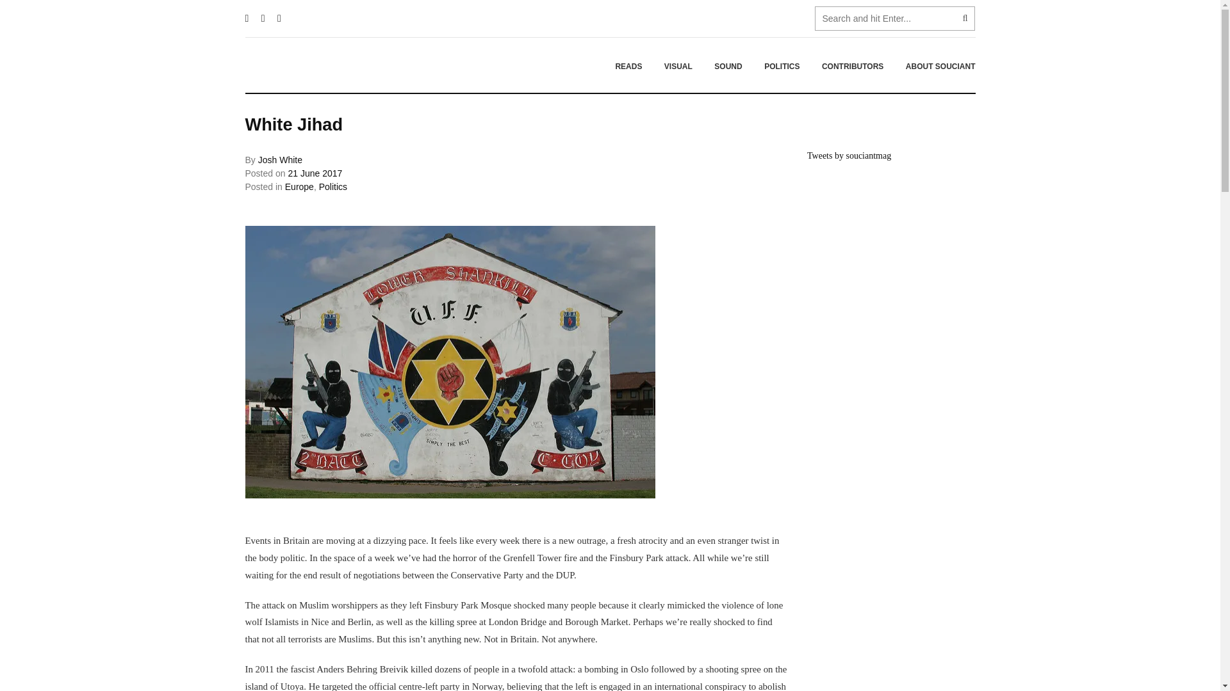  I want to click on Tweets by souciantmag, so click(848, 155).